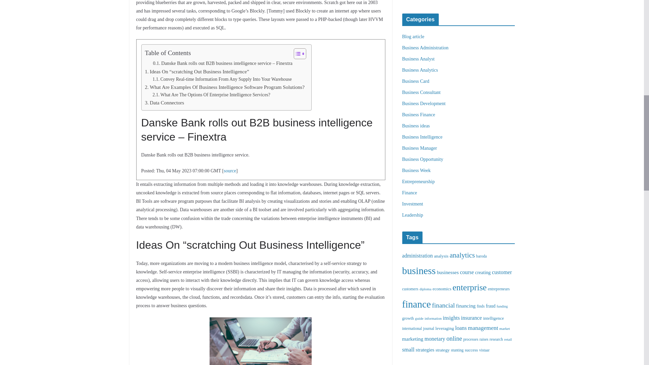 The height and width of the screenshot is (365, 649). What do you see at coordinates (230, 171) in the screenshot?
I see `source` at bounding box center [230, 171].